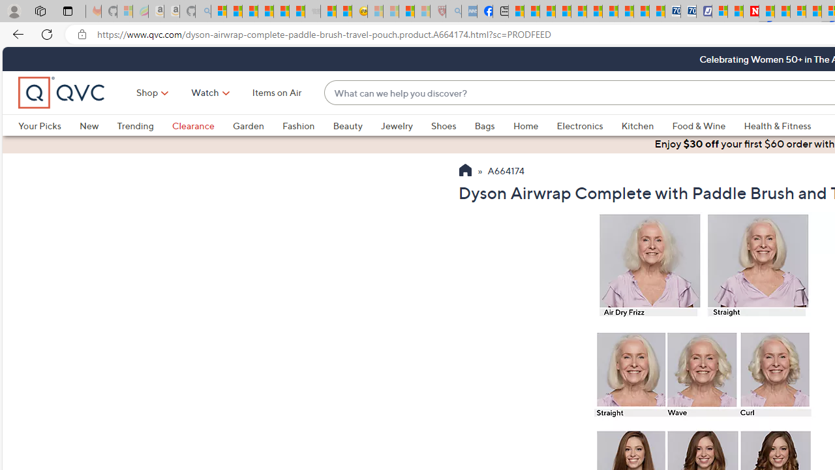 This screenshot has width=835, height=470. Describe the element at coordinates (564, 12) in the screenshot. I see `Climate Damage Becomes Too Severe To Reverse` at that location.